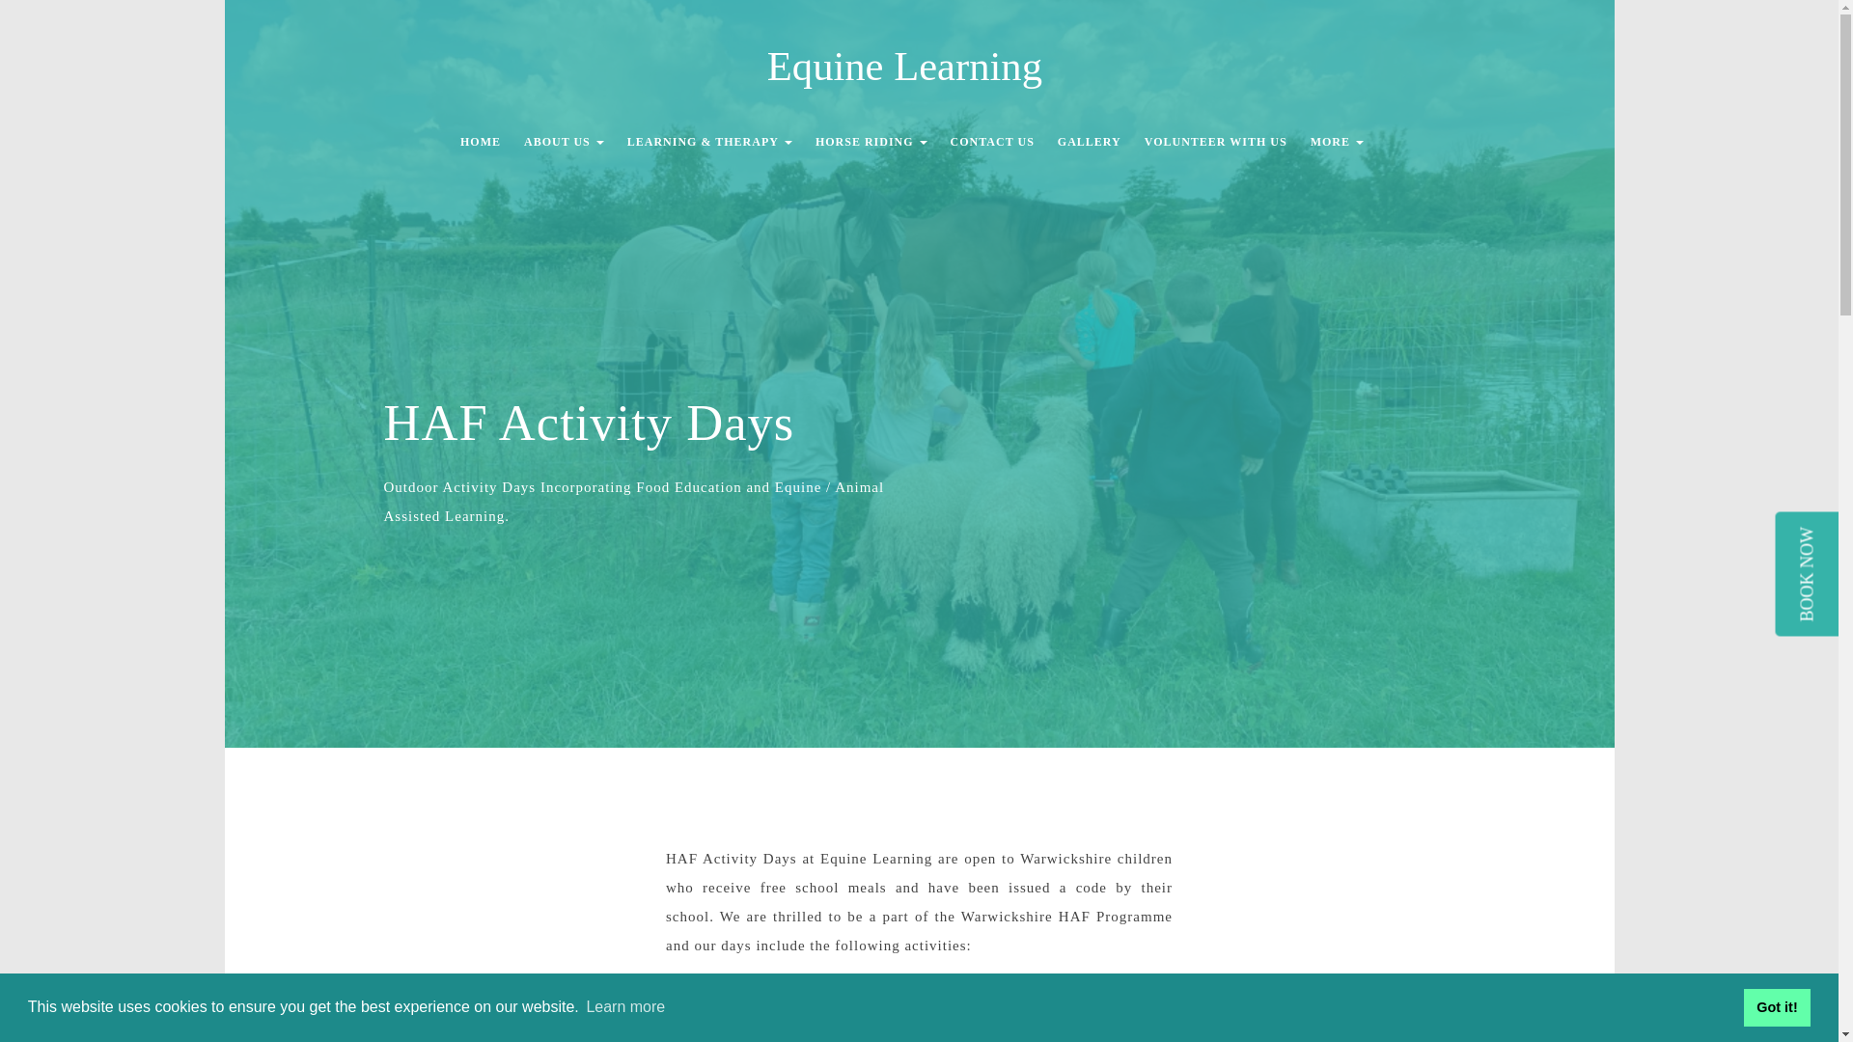  What do you see at coordinates (919, 68) in the screenshot?
I see `Equine Learning` at bounding box center [919, 68].